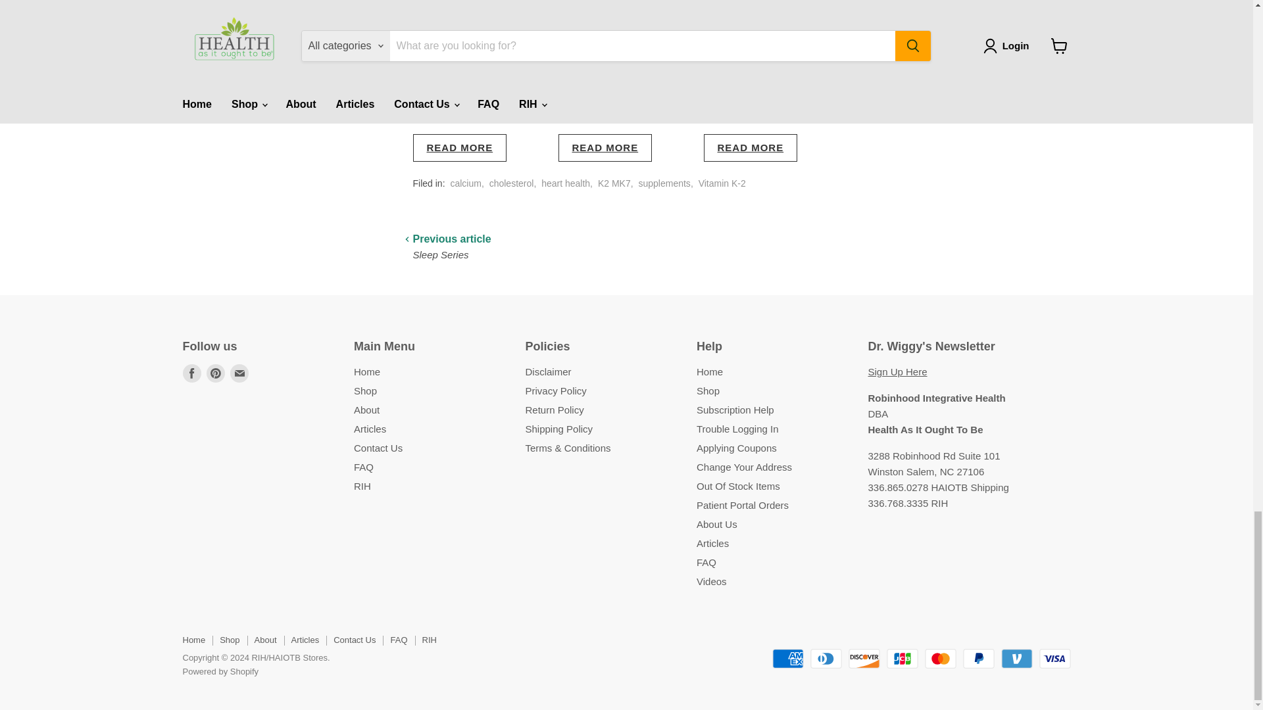  Describe the element at coordinates (512, 183) in the screenshot. I see `Show articles tagged cholesterol` at that location.